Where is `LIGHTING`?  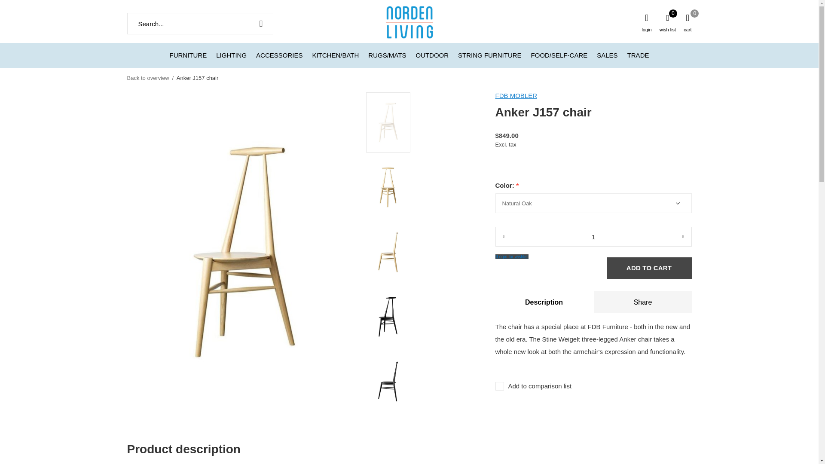
LIGHTING is located at coordinates (231, 55).